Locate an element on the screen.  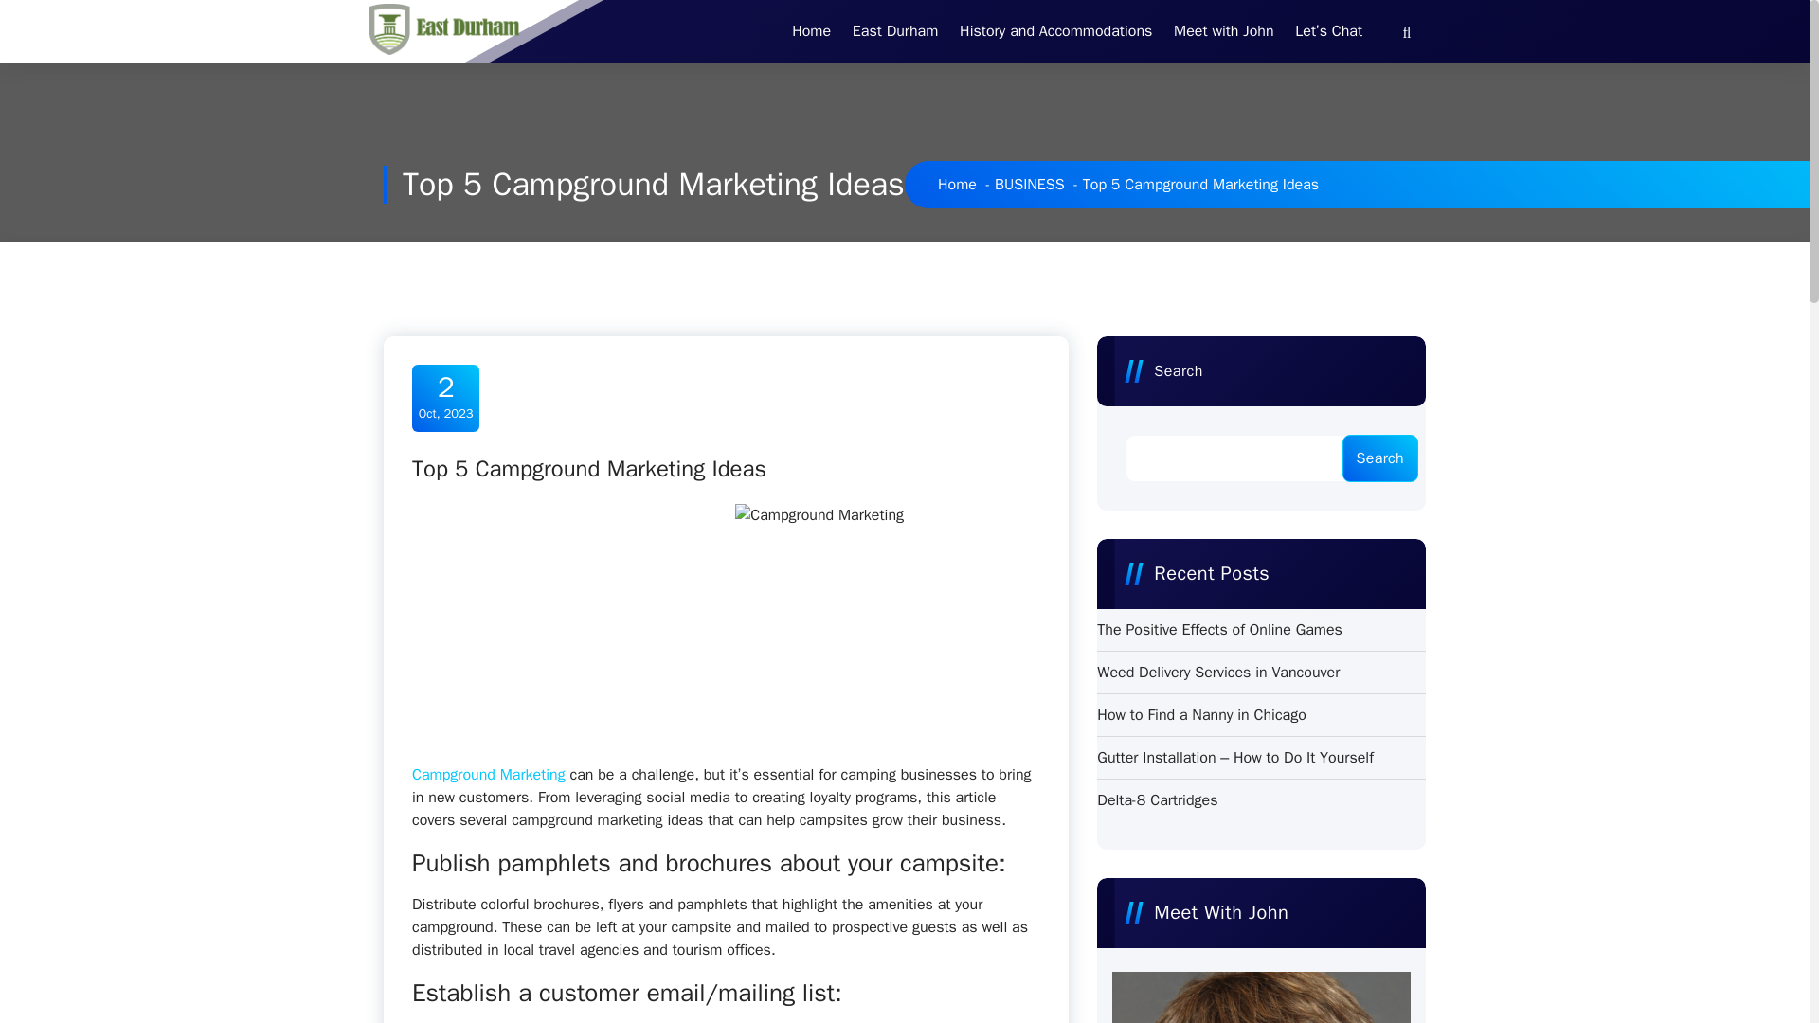
History and Accommodations is located at coordinates (1055, 31).